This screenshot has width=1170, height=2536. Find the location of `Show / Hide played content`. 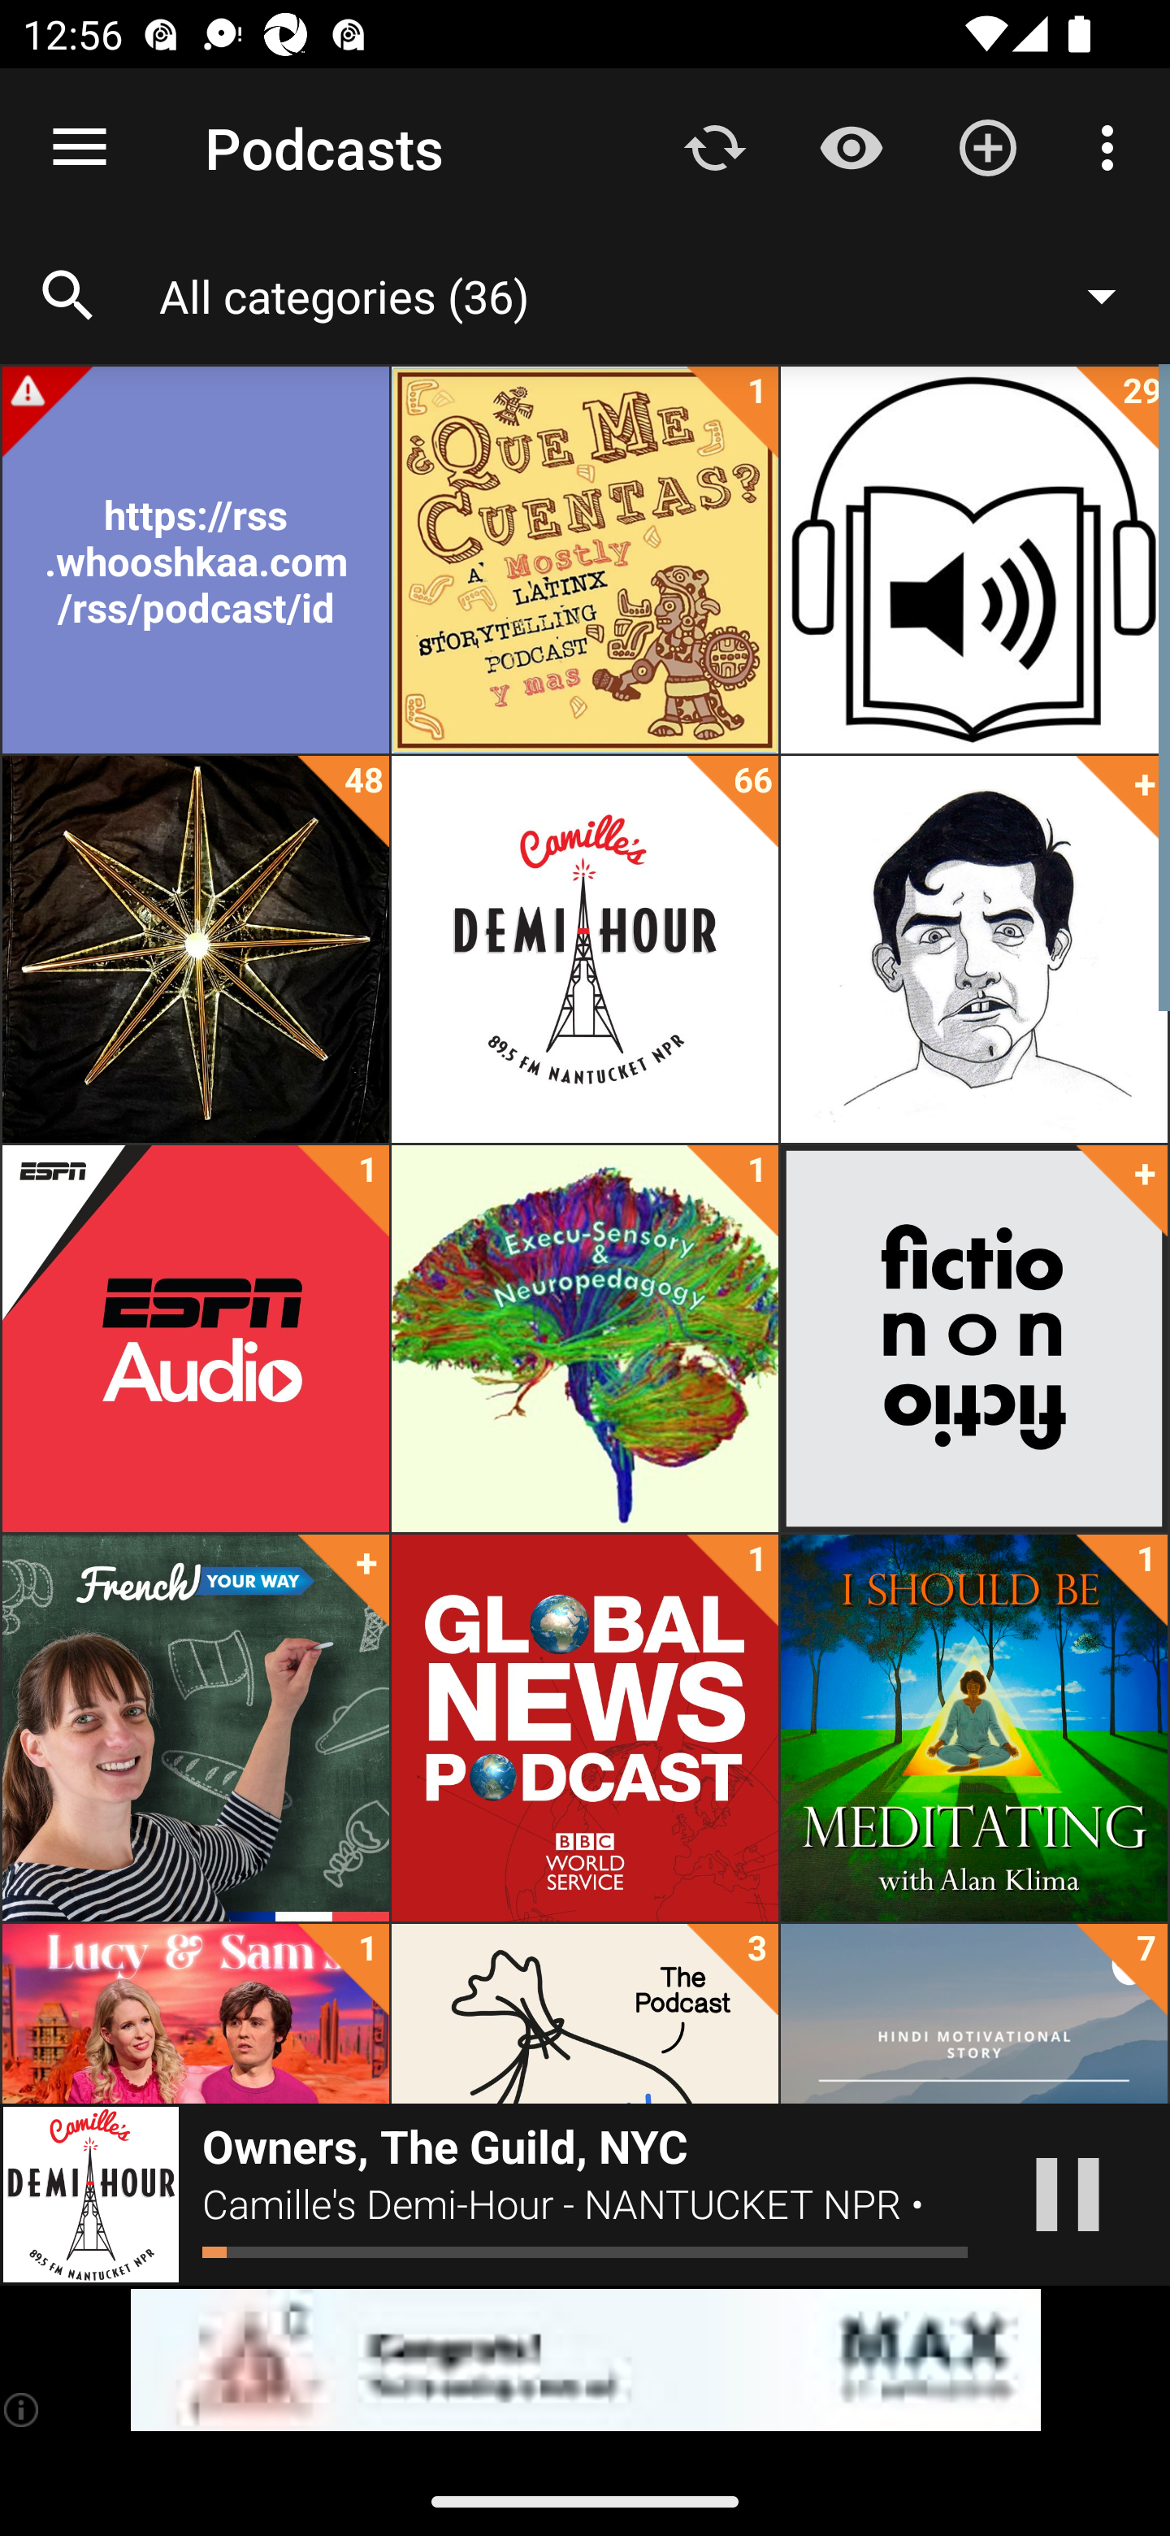

Show / Hide played content is located at coordinates (851, 146).